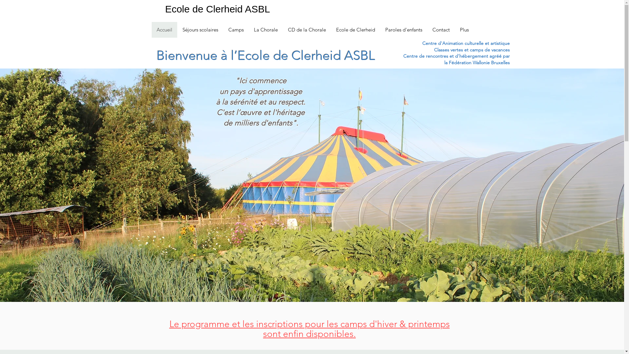  What do you see at coordinates (265, 30) in the screenshot?
I see `La Chorale` at bounding box center [265, 30].